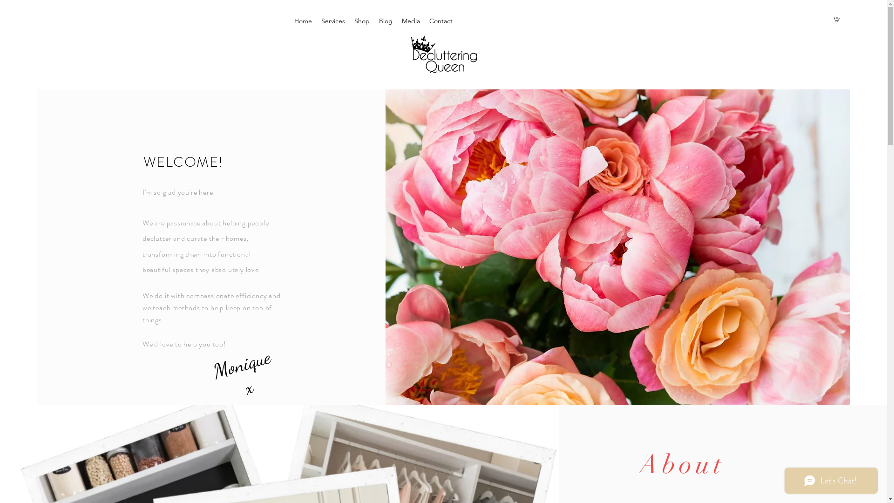 The width and height of the screenshot is (894, 503). What do you see at coordinates (333, 21) in the screenshot?
I see `Services` at bounding box center [333, 21].